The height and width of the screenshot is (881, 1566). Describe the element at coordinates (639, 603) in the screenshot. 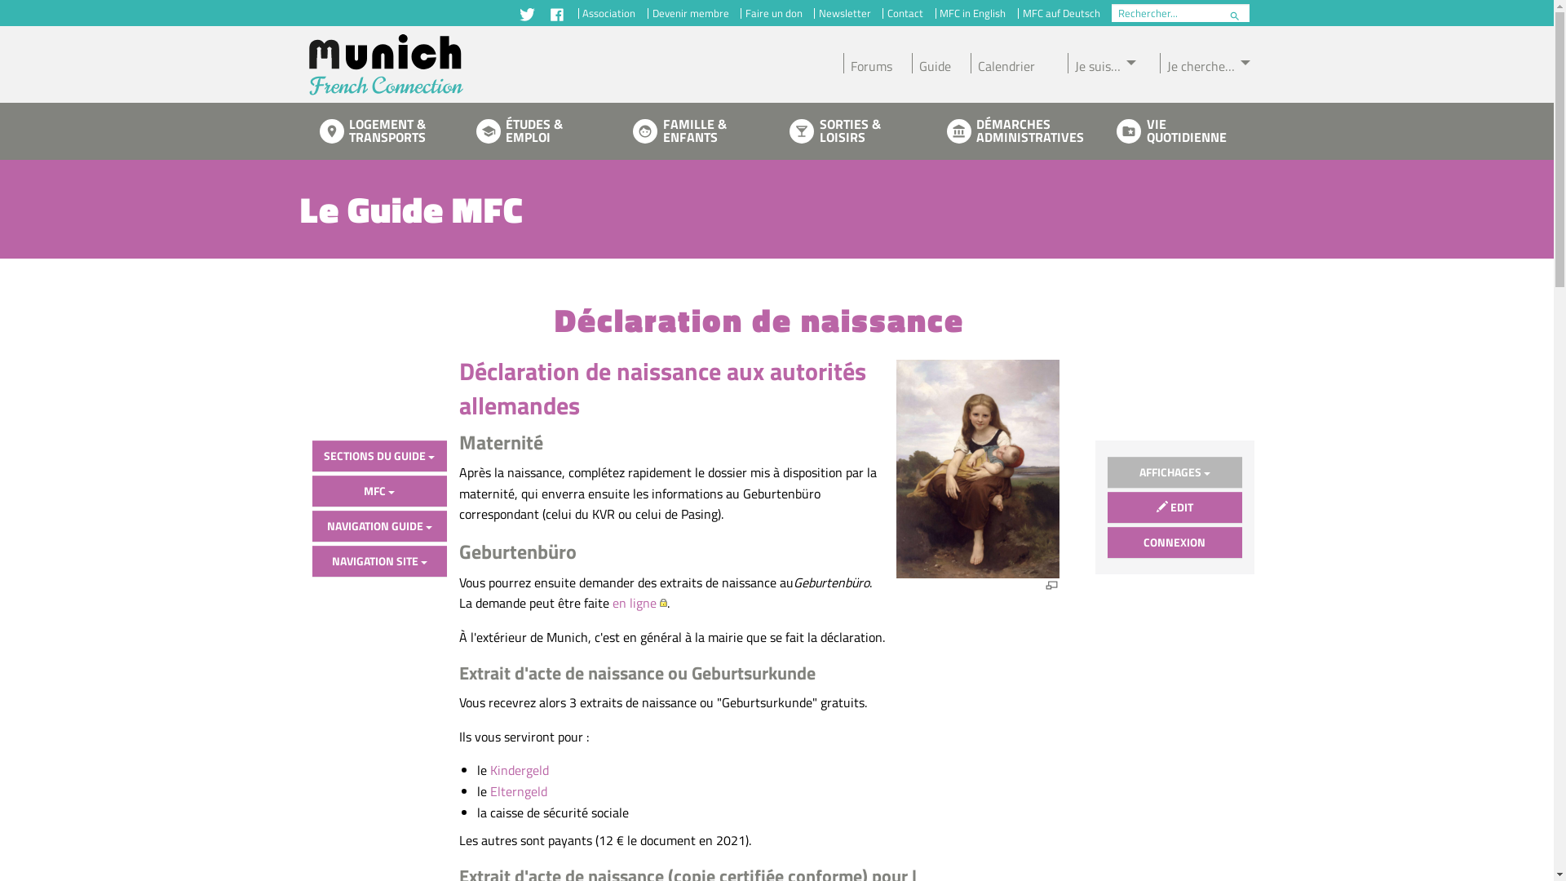

I see `en ligne` at that location.